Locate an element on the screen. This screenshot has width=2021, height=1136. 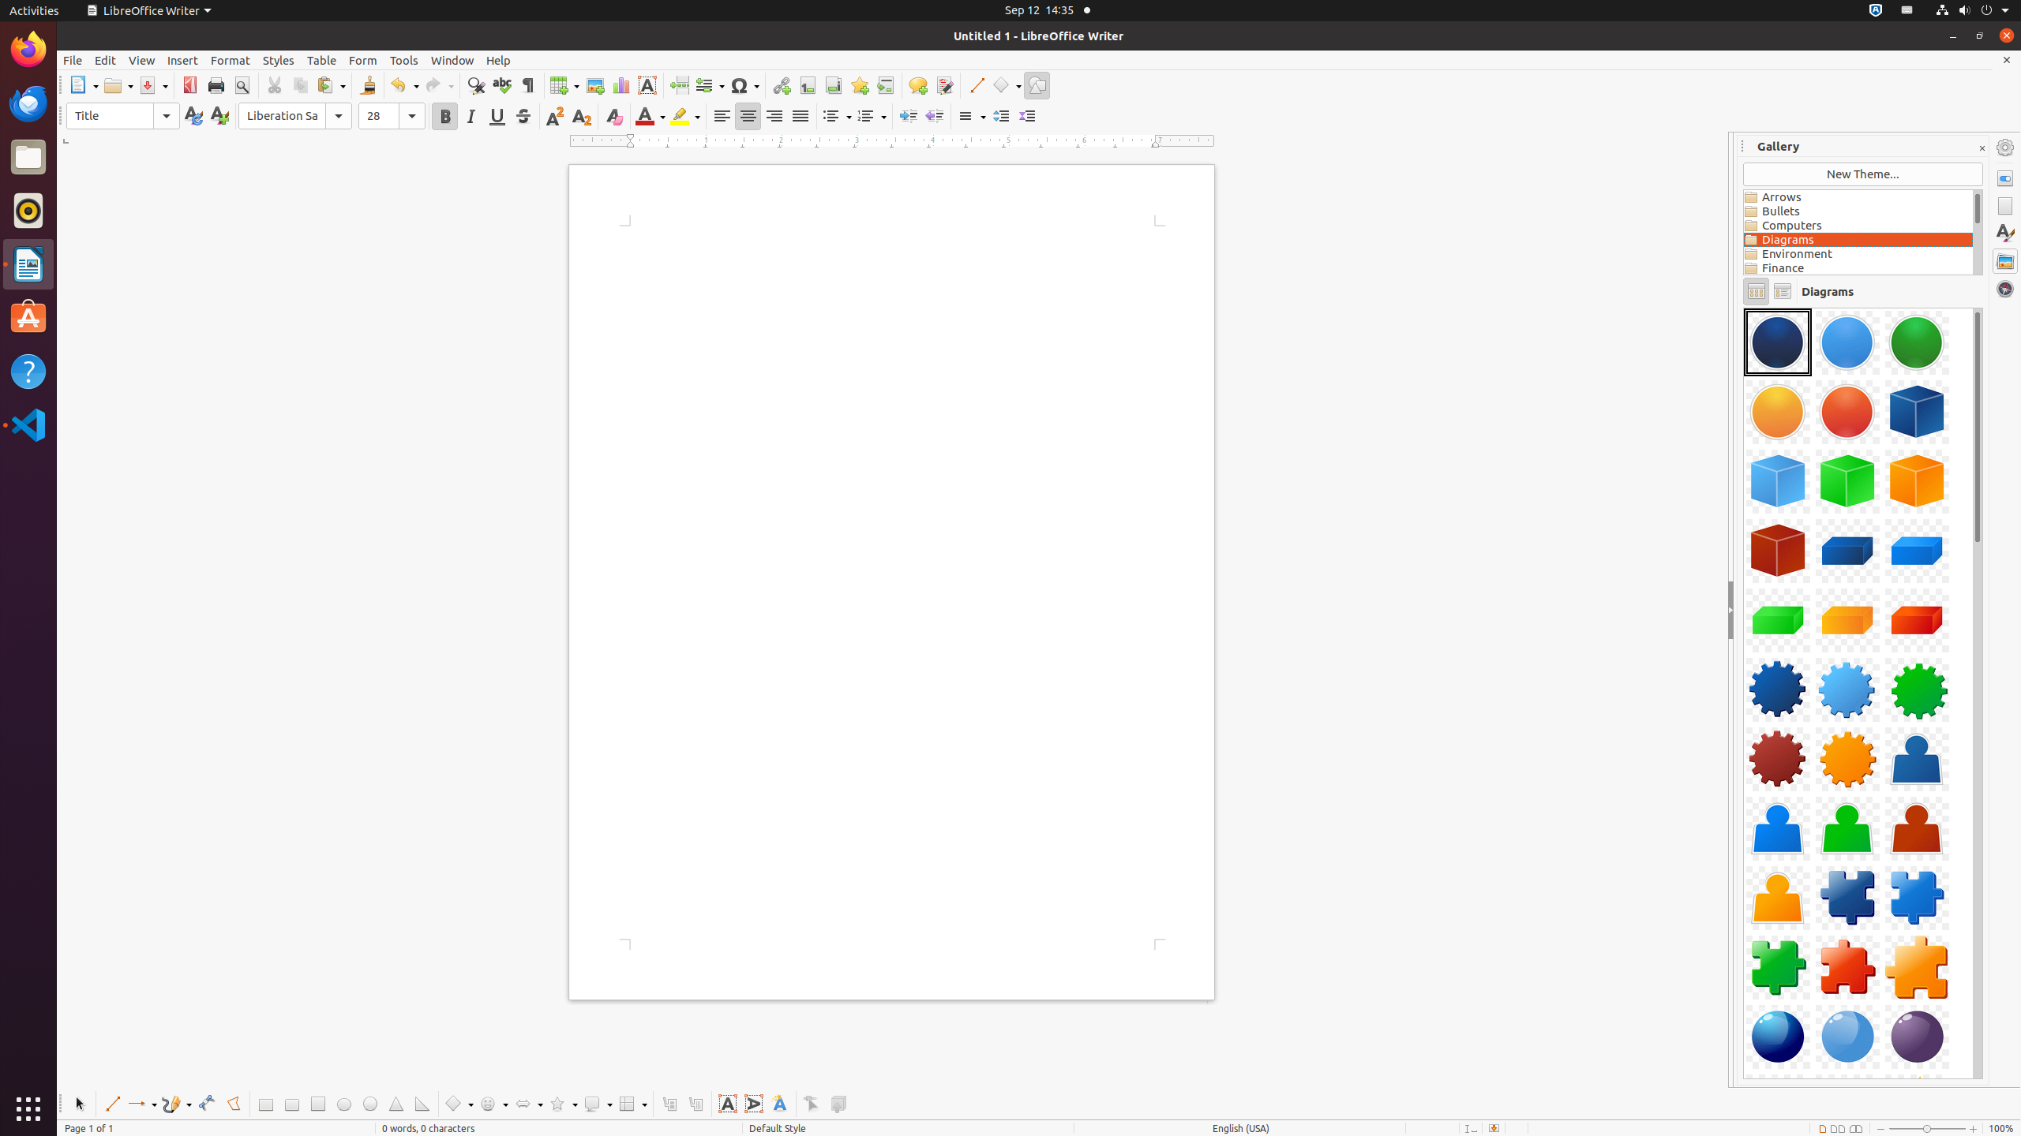
Component-Circle01-Transparent-DarkBlue is located at coordinates (1778, 342).